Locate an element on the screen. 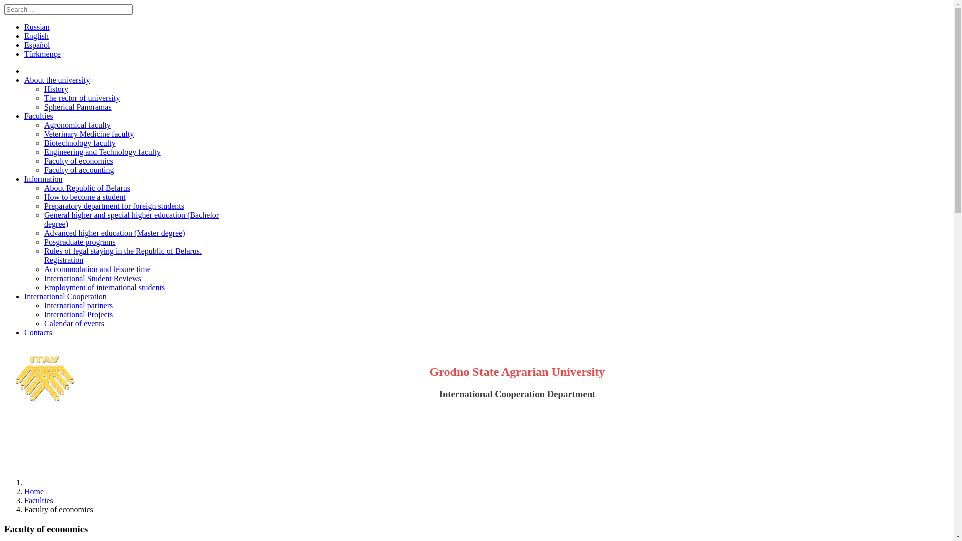 The width and height of the screenshot is (962, 541). Faculty of economics is located at coordinates (79, 161).